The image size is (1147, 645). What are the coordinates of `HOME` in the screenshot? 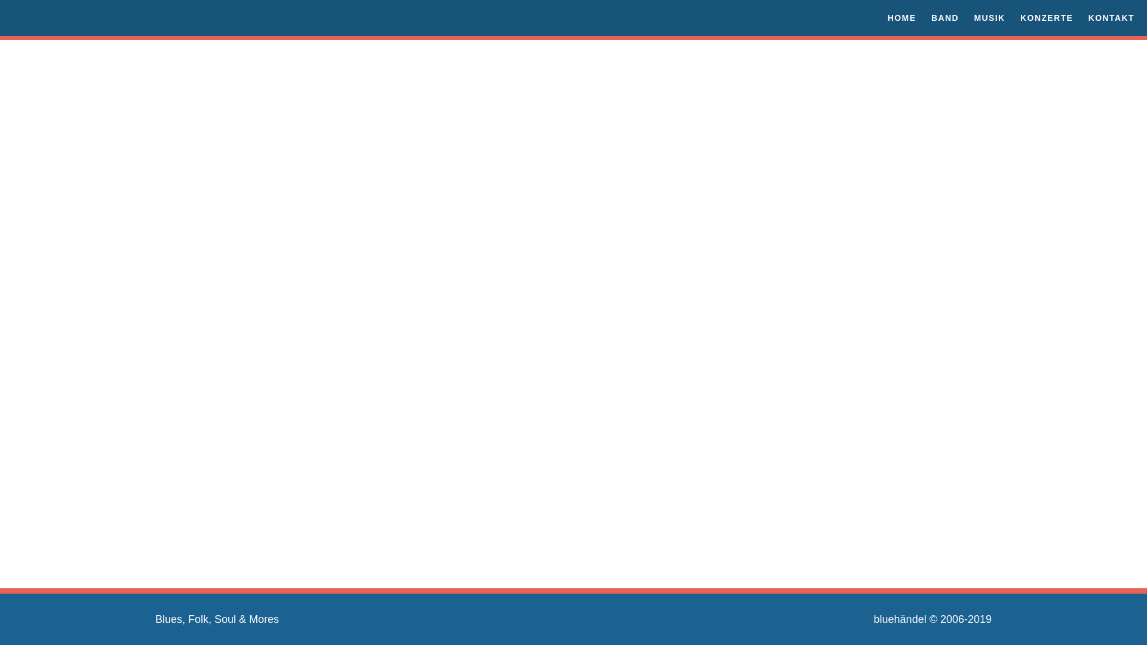 It's located at (900, 18).